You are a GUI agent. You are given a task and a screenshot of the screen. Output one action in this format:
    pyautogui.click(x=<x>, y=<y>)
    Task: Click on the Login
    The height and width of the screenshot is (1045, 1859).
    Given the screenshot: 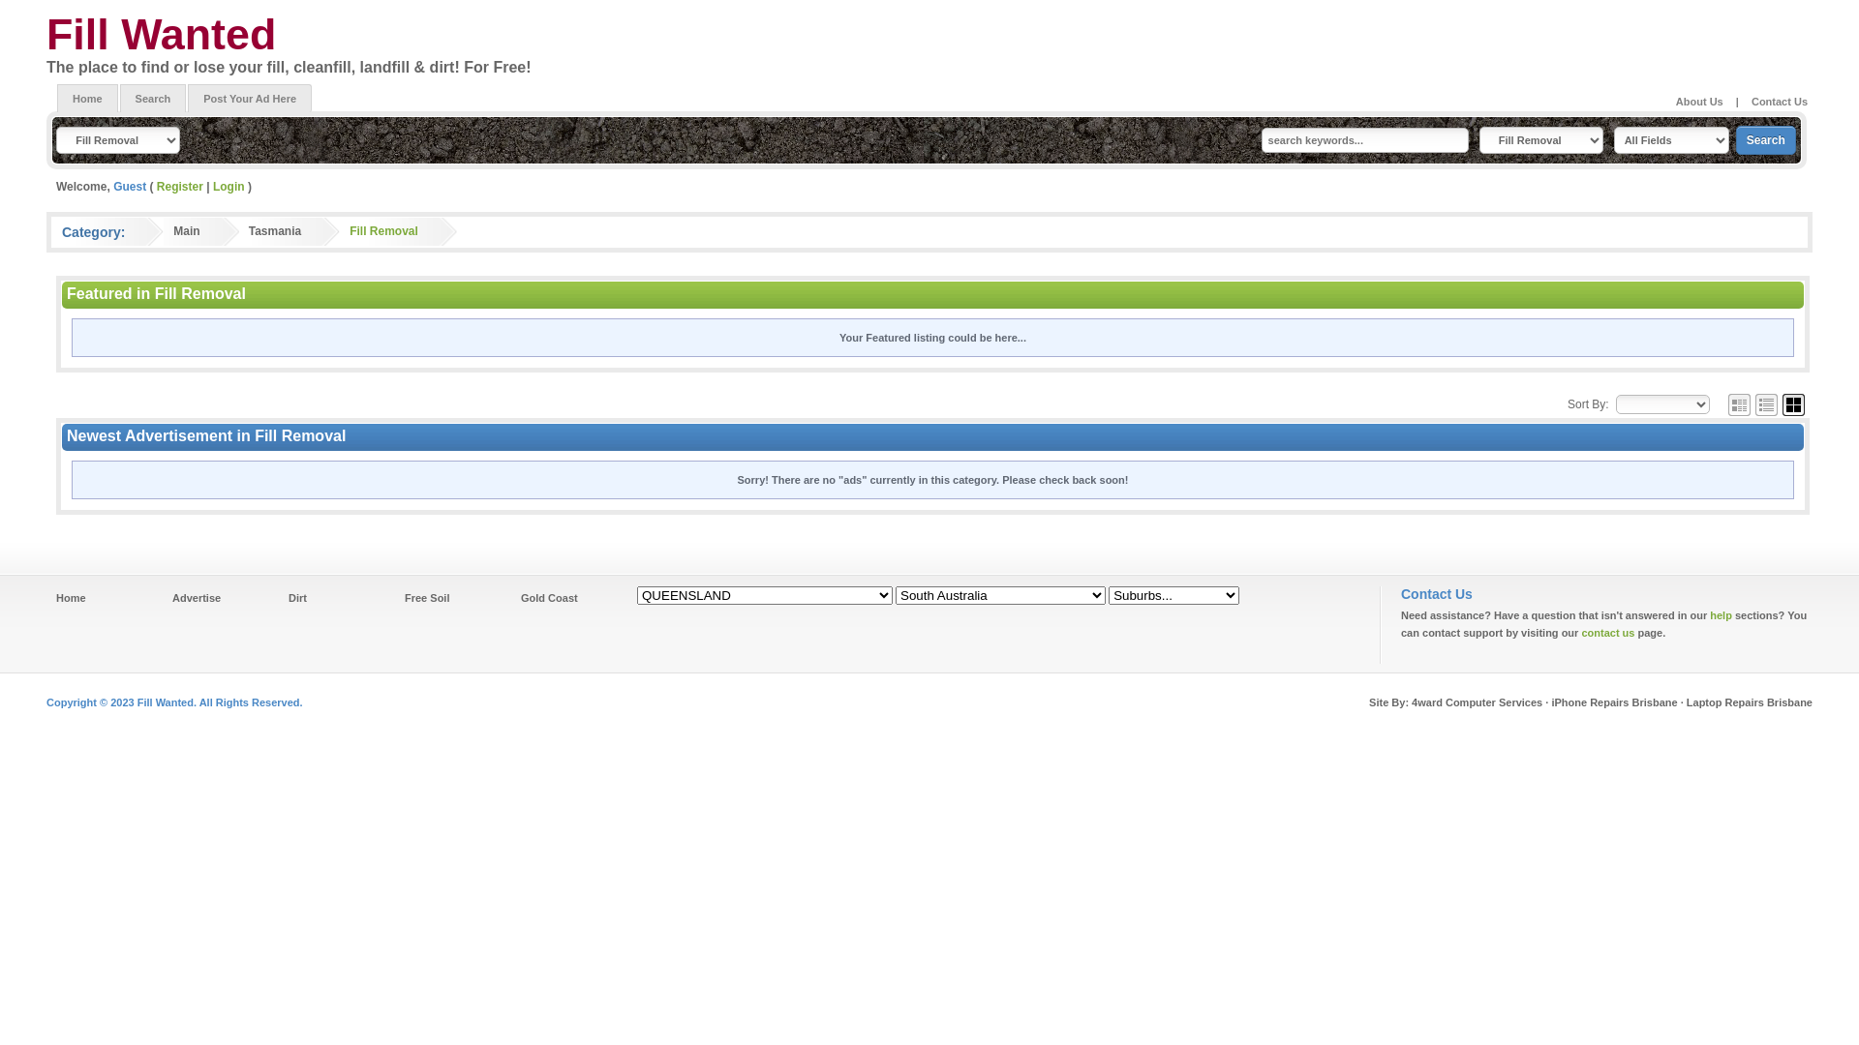 What is the action you would take?
    pyautogui.click(x=229, y=187)
    